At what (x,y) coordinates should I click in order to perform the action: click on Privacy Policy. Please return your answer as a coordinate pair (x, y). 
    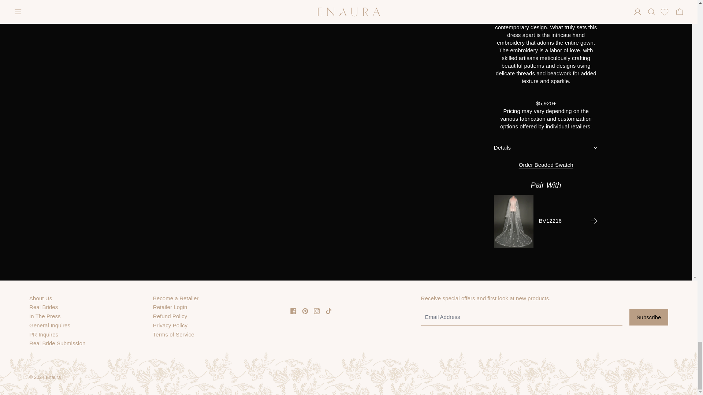
    Looking at the image, I should click on (170, 325).